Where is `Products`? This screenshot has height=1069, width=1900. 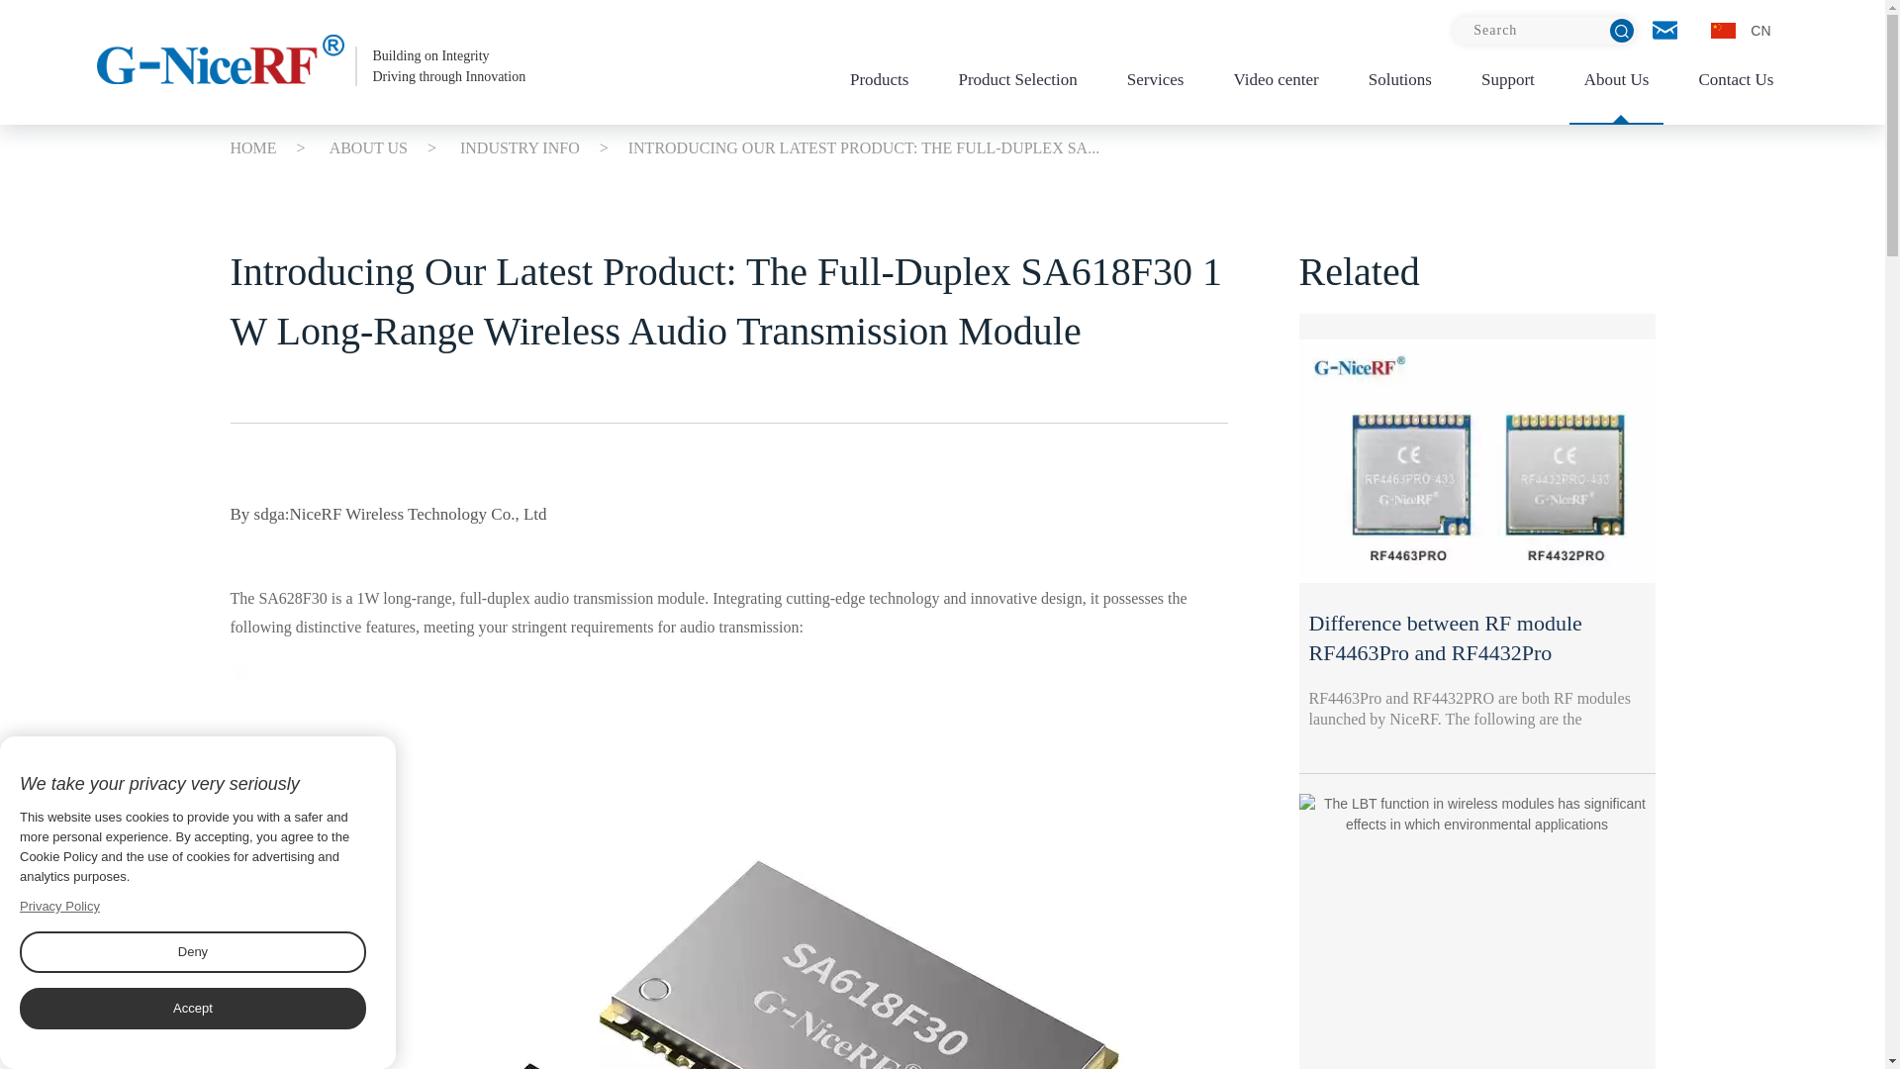 Products is located at coordinates (1741, 31).